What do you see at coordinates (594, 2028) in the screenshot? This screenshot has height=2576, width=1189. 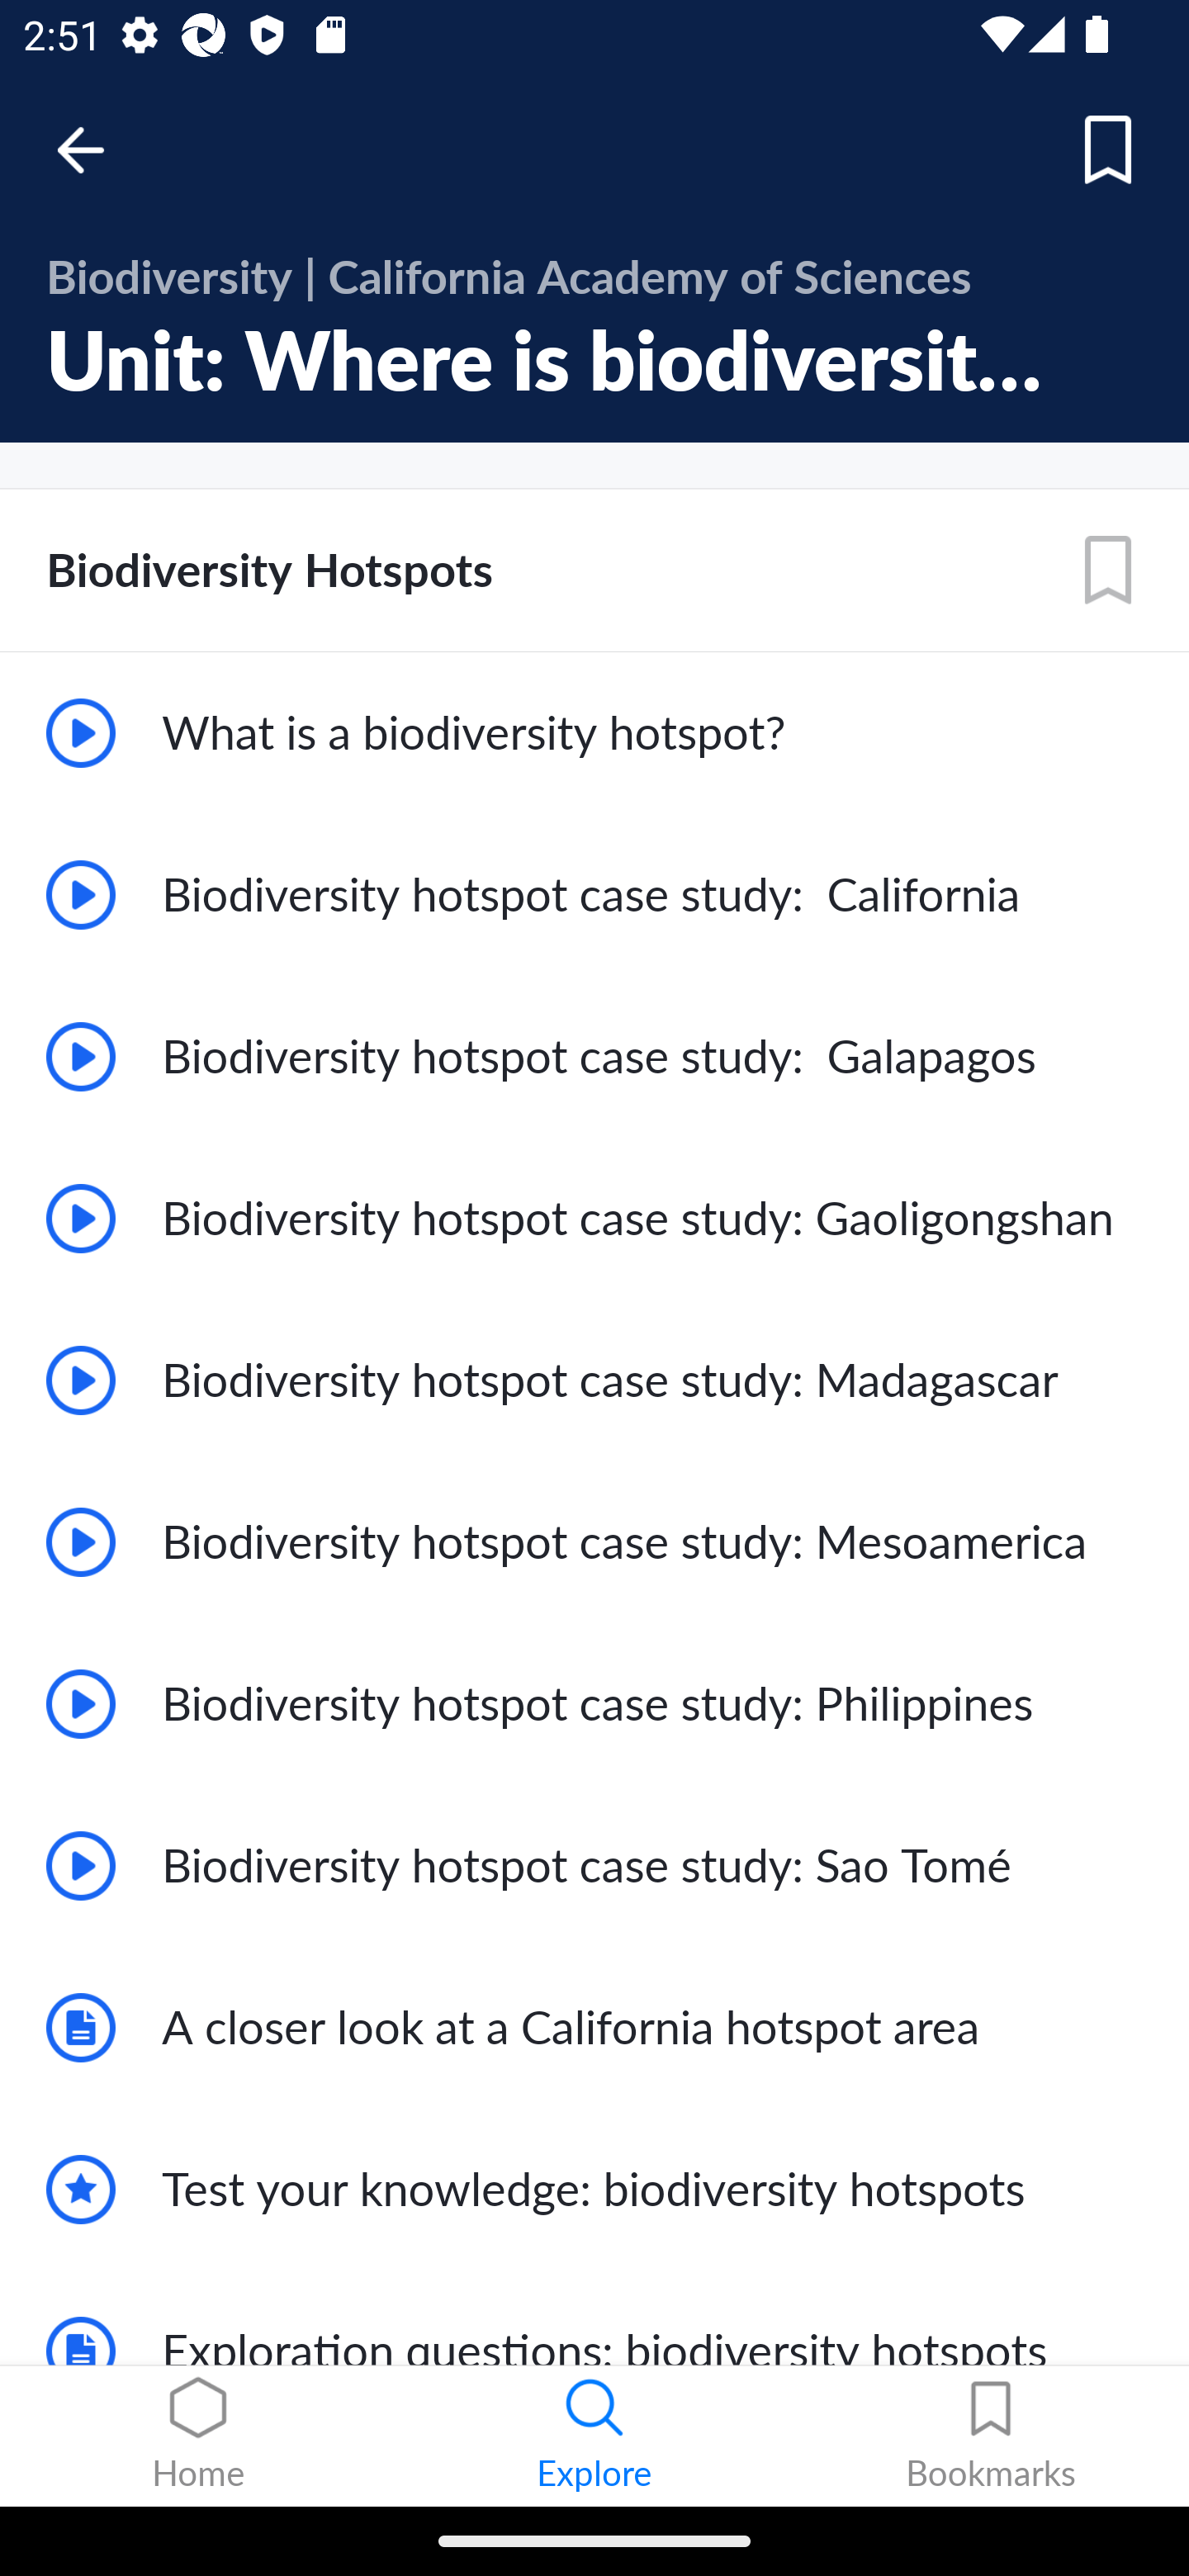 I see `A closer look at a California hotspot area` at bounding box center [594, 2028].